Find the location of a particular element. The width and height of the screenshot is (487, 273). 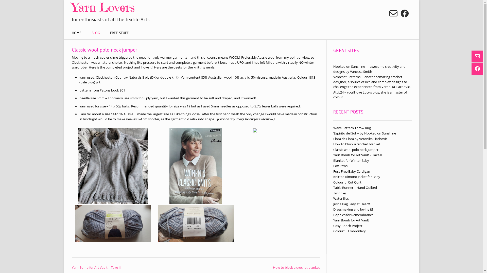

Yarn Lovers is located at coordinates (156, 7).